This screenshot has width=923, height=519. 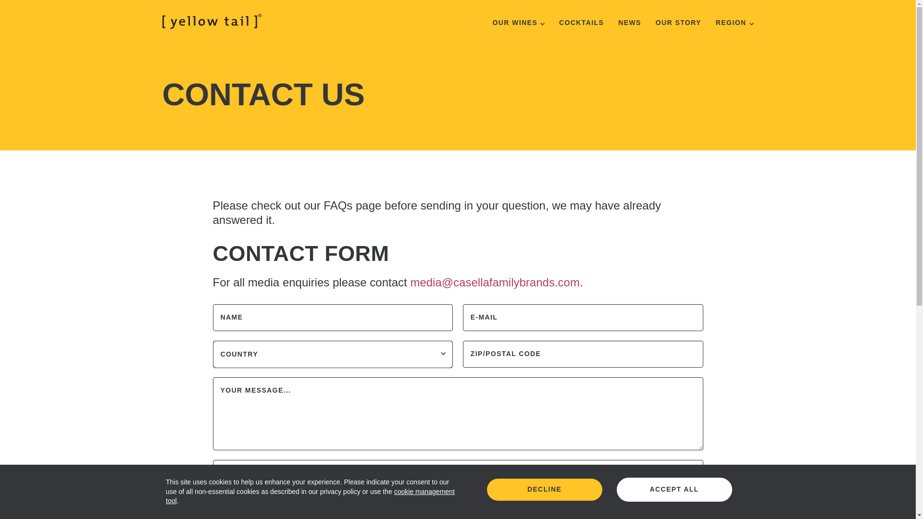 What do you see at coordinates (544, 489) in the screenshot?
I see `DECLINE` at bounding box center [544, 489].